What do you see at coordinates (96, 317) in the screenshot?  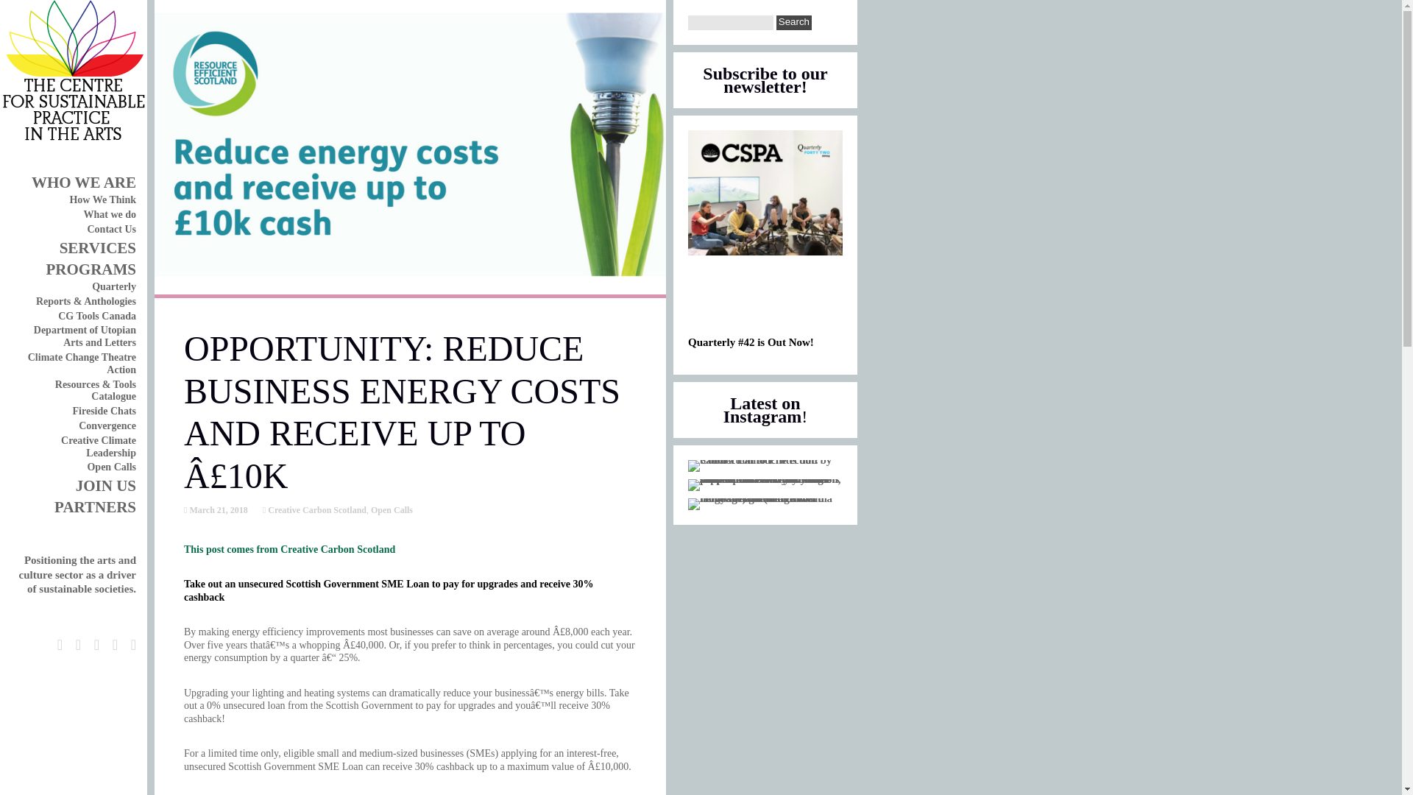 I see `CG Tools Canada` at bounding box center [96, 317].